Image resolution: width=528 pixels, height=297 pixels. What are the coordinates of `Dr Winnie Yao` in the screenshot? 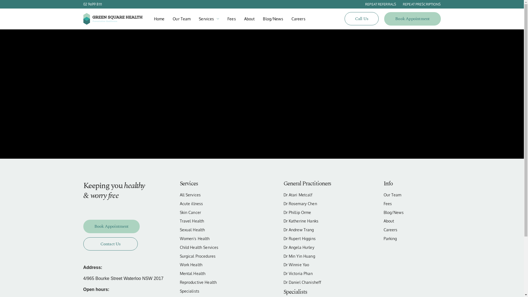 It's located at (311, 265).